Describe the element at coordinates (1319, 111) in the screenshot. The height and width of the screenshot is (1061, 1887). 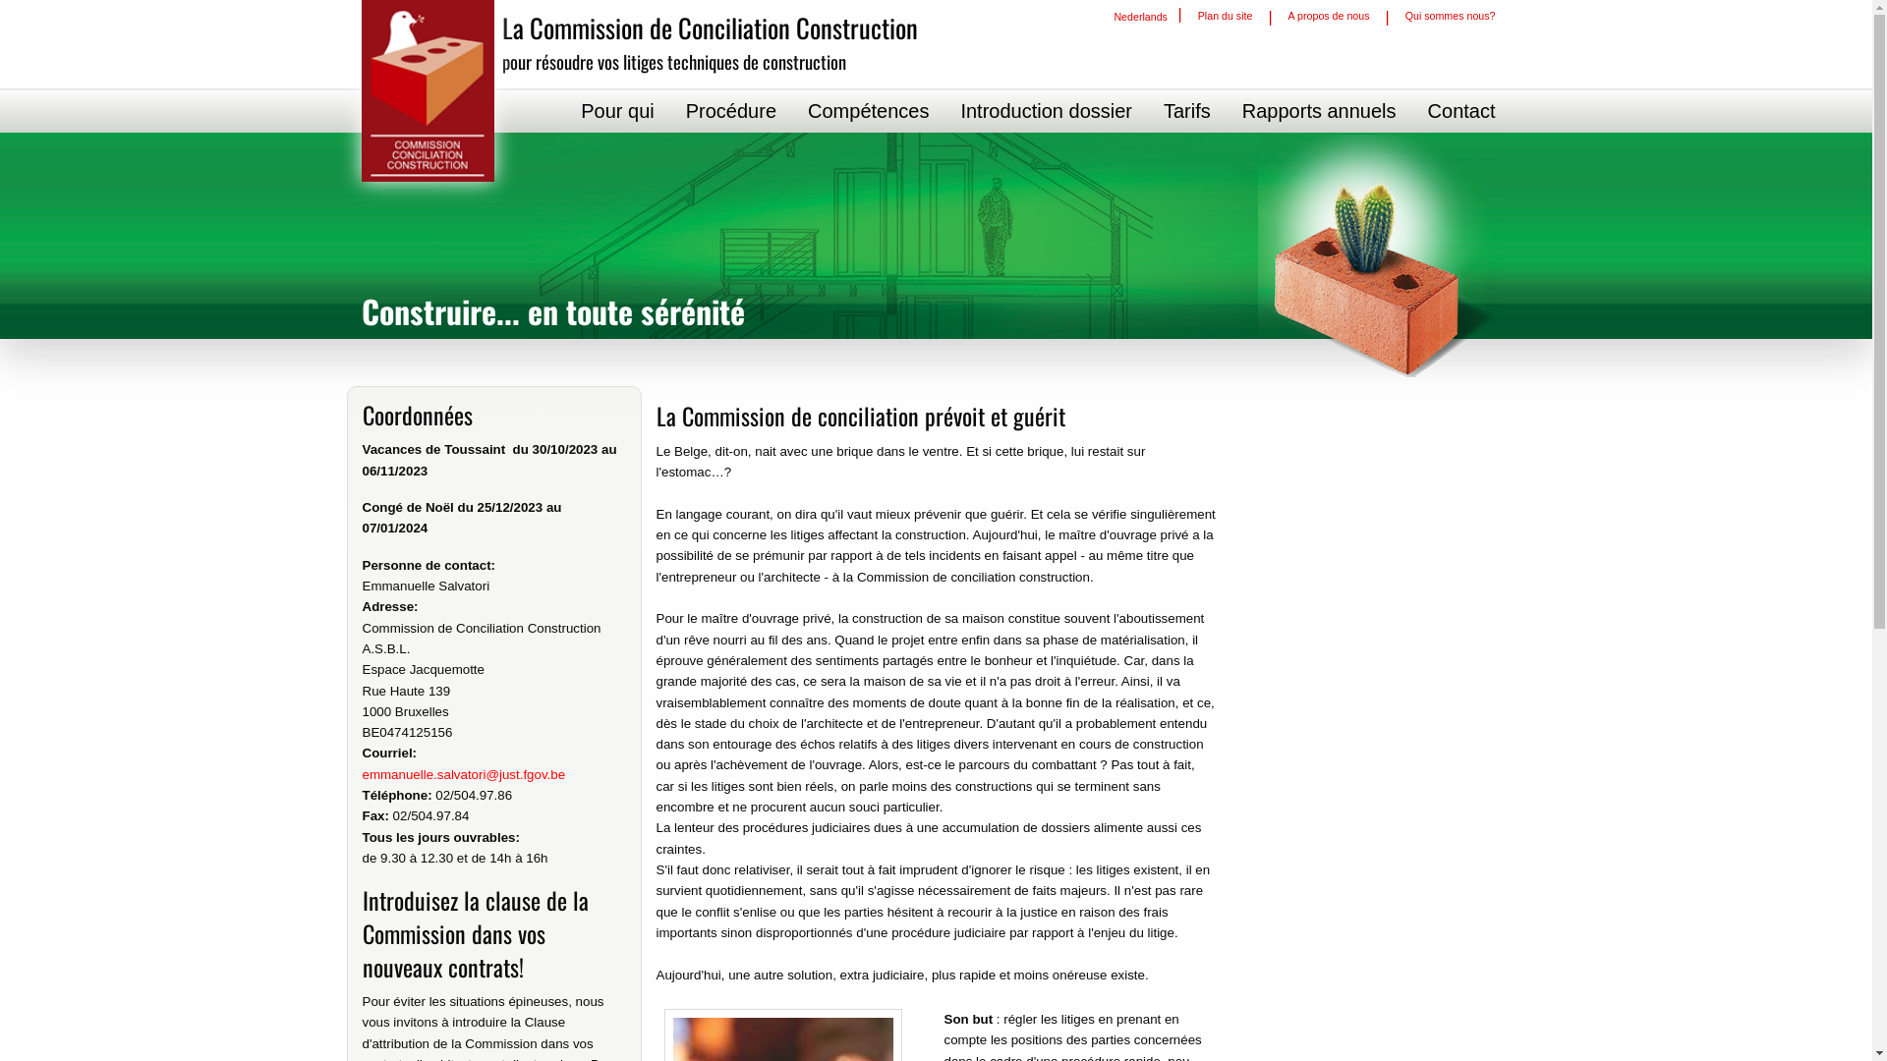
I see `Rapports annuels` at that location.